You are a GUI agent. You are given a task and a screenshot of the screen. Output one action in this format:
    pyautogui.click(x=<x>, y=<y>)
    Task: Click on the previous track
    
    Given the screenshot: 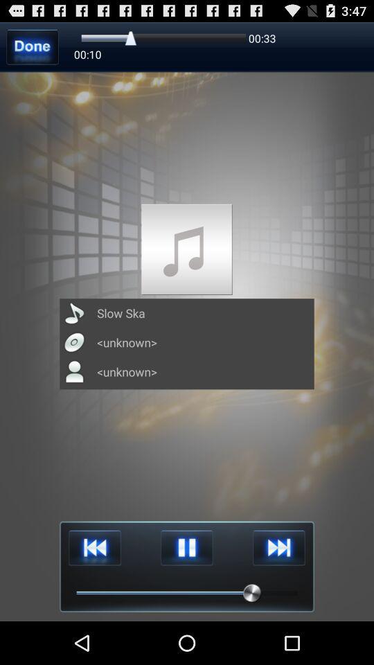 What is the action you would take?
    pyautogui.click(x=94, y=547)
    